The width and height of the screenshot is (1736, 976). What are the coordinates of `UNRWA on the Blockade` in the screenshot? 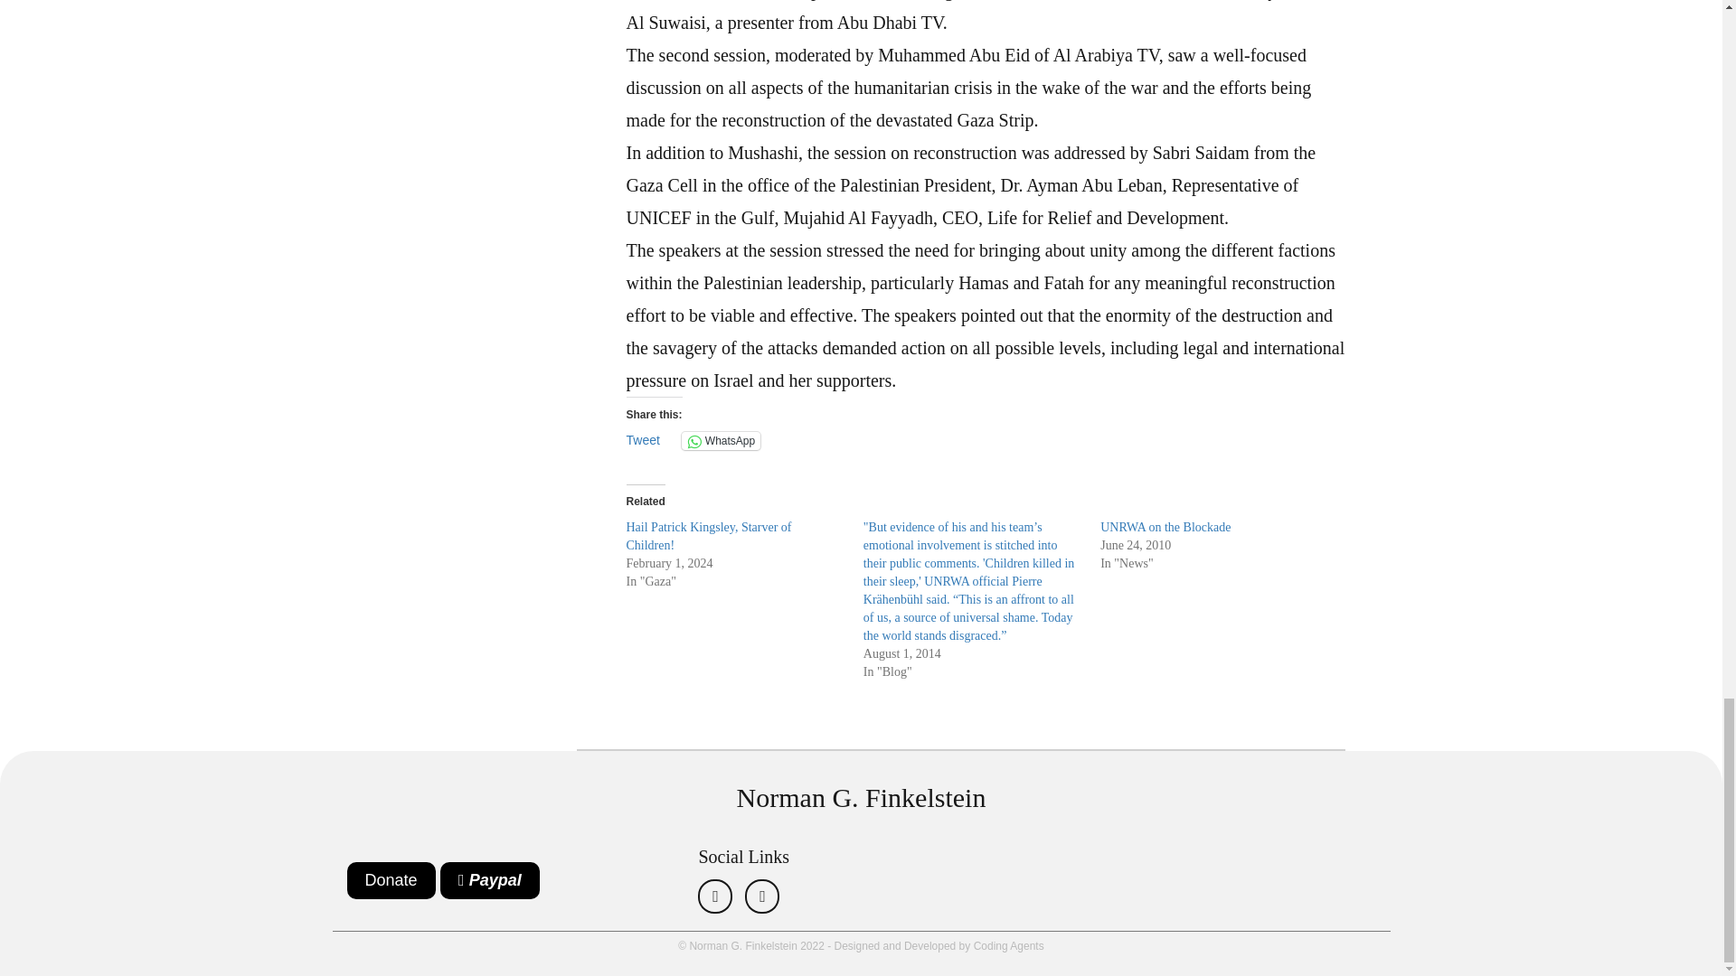 It's located at (1165, 526).